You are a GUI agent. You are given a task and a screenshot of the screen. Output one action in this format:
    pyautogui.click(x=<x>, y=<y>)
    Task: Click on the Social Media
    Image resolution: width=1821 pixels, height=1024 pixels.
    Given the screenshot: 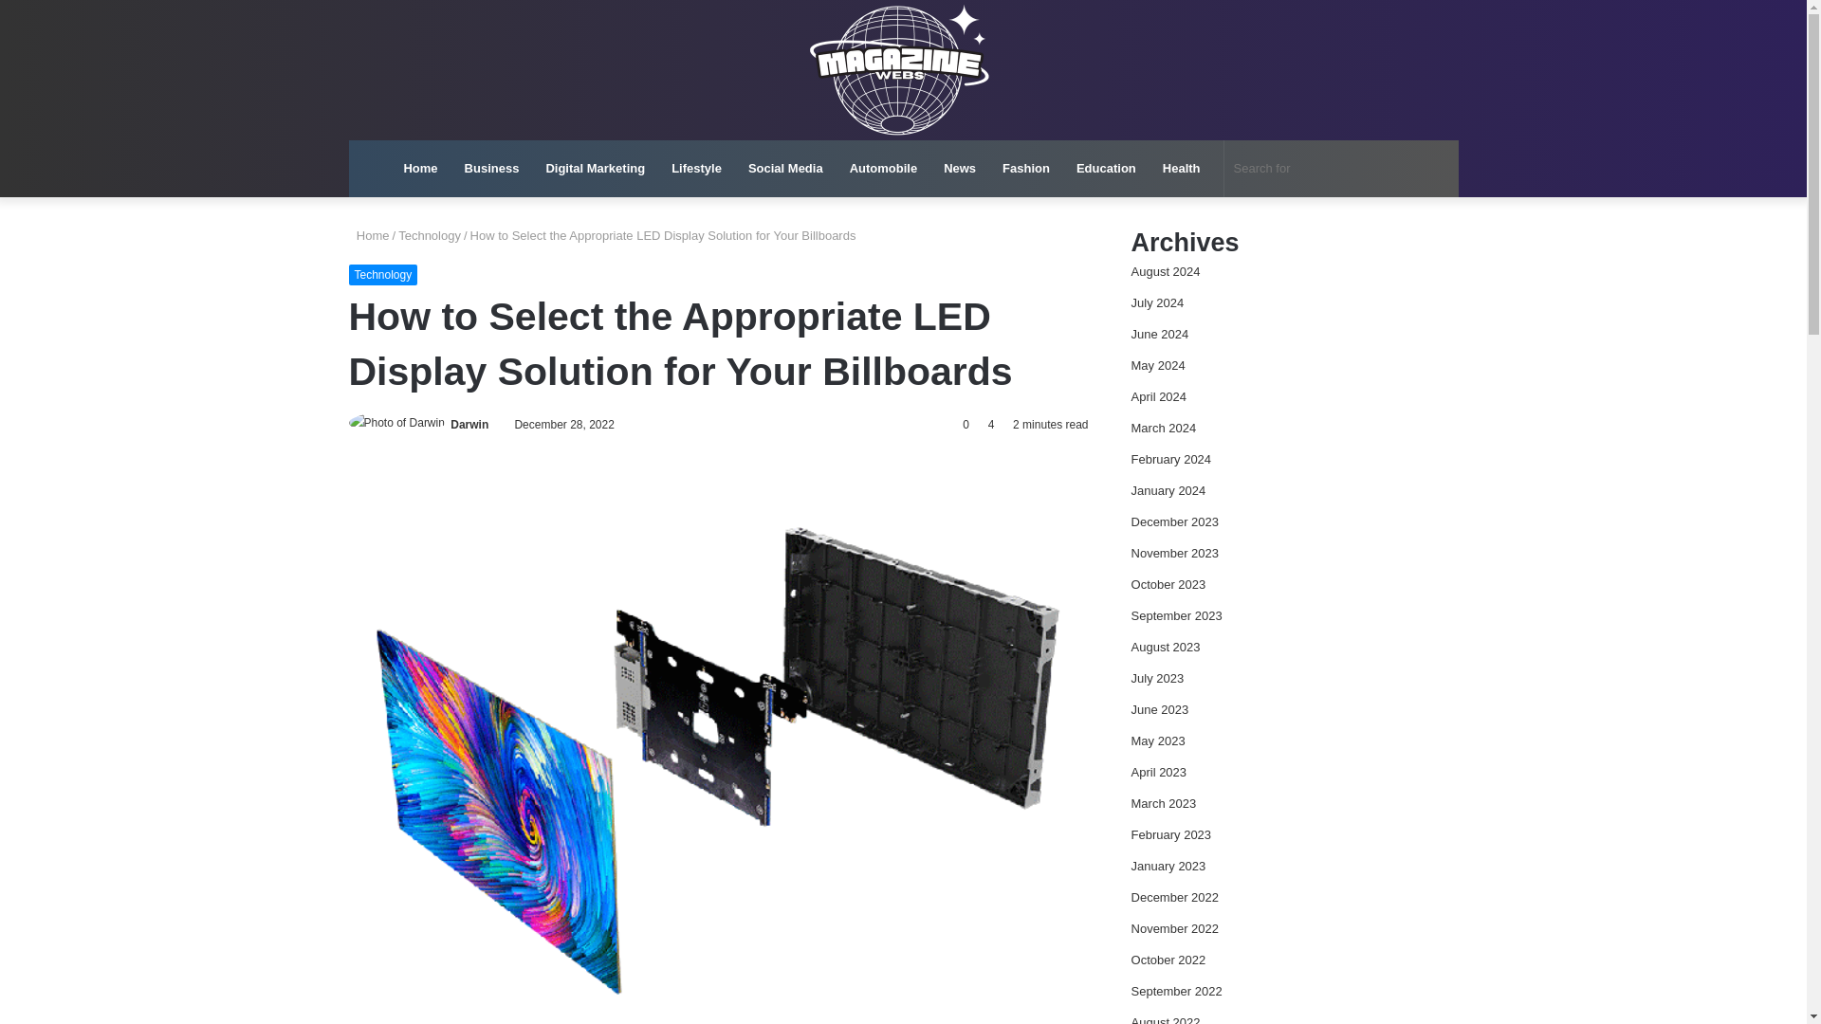 What is the action you would take?
    pyautogui.click(x=785, y=169)
    